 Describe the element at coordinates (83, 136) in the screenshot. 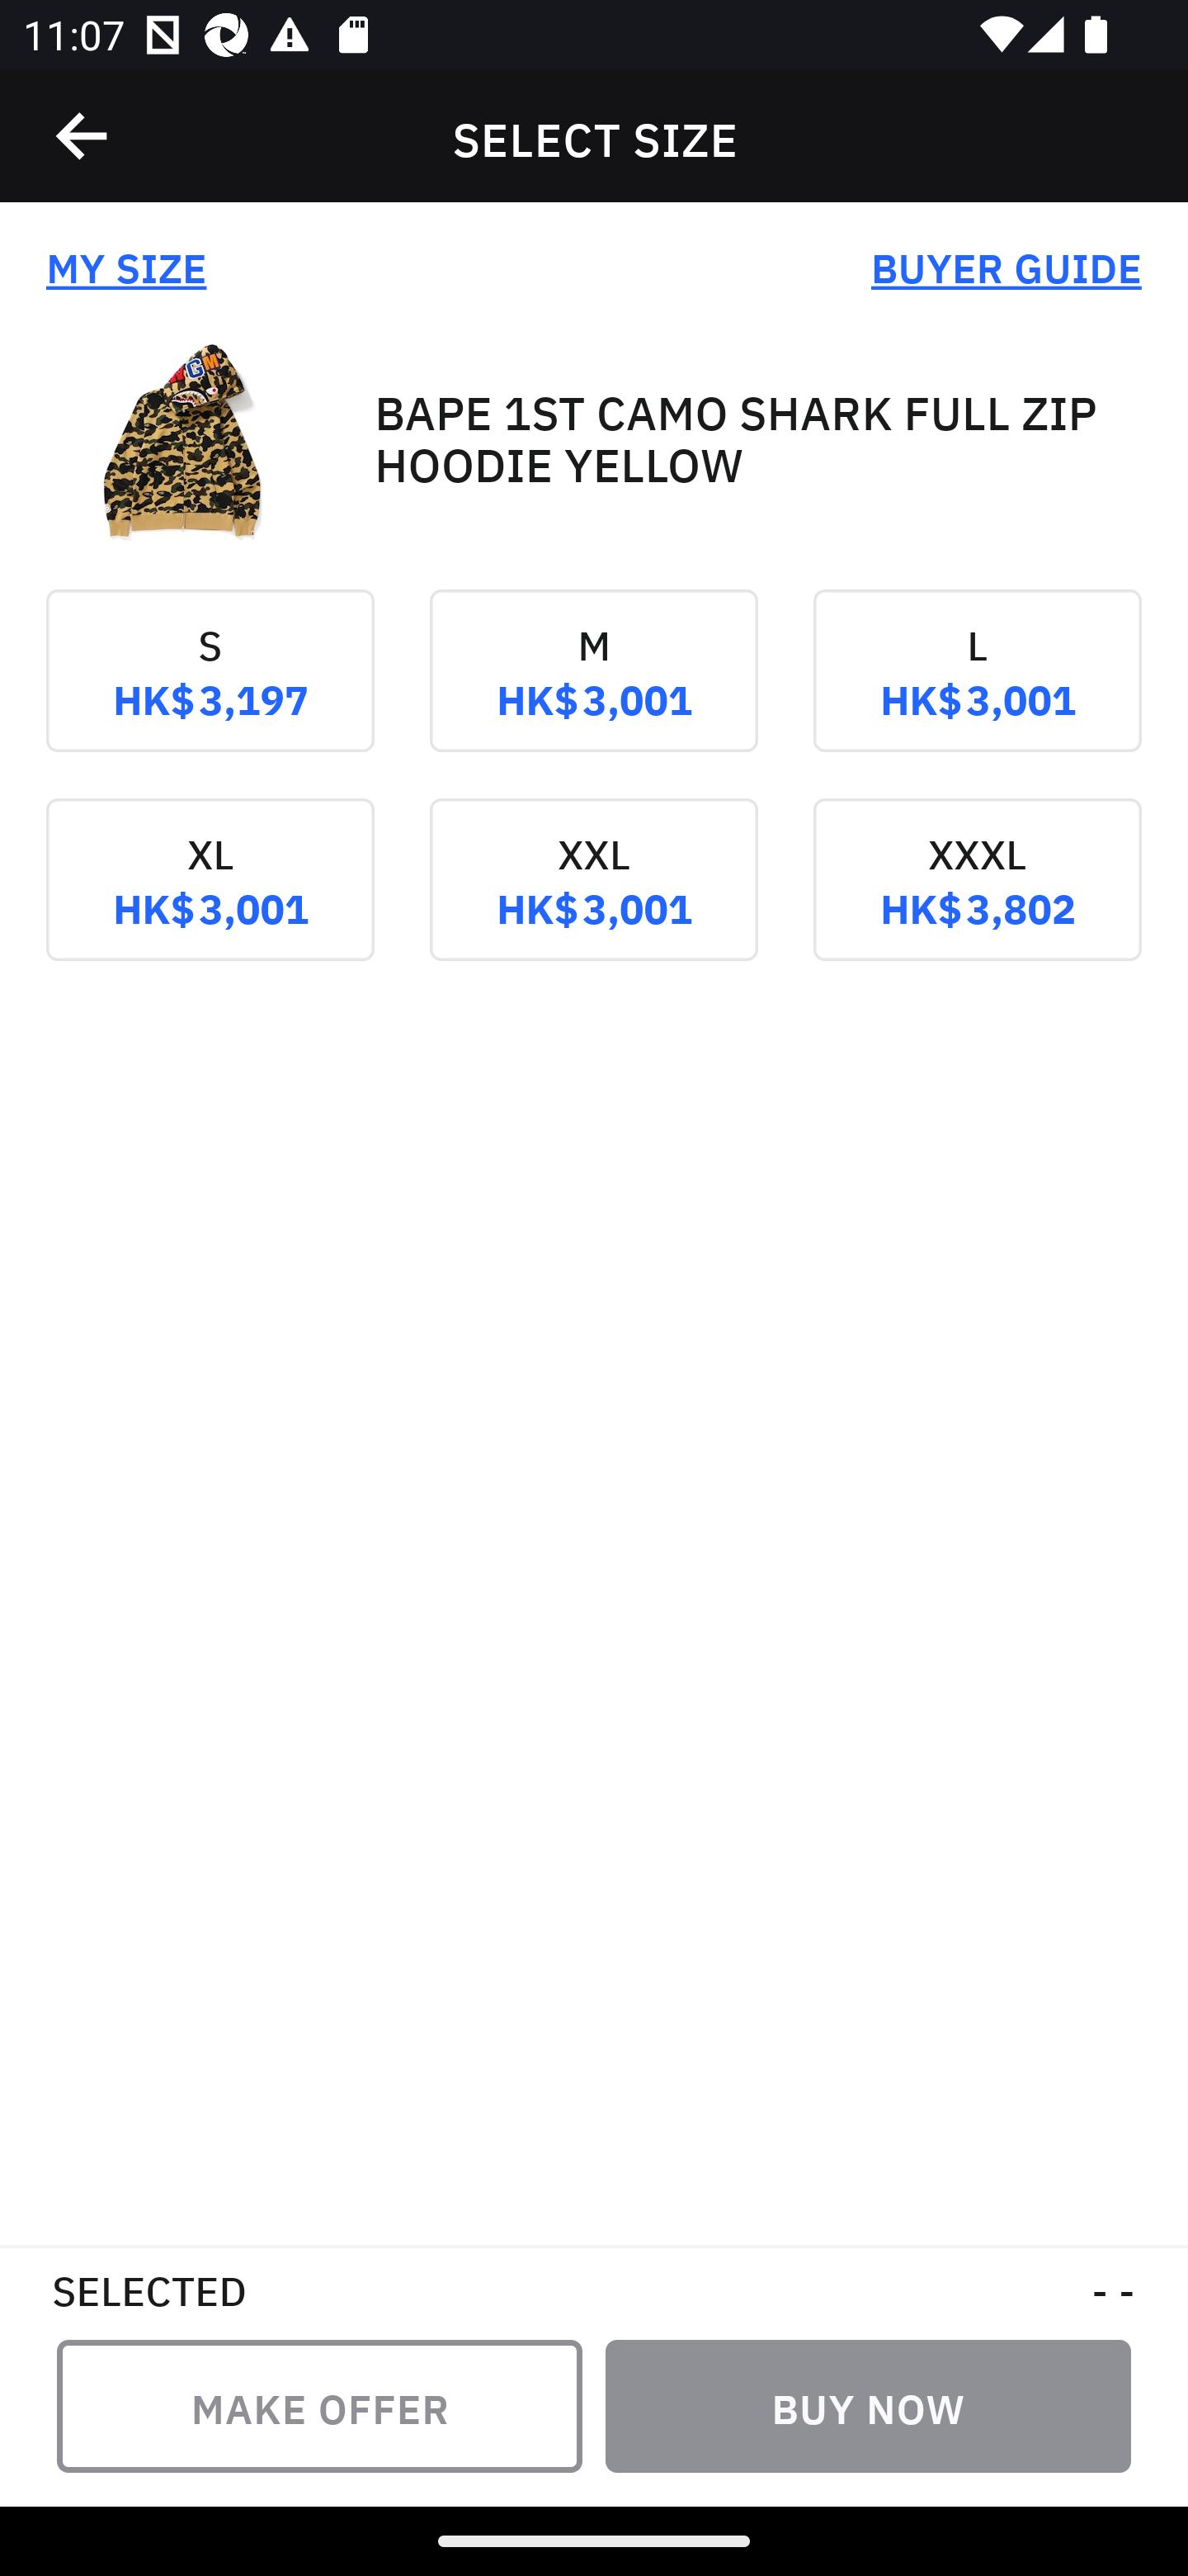

I see `` at that location.